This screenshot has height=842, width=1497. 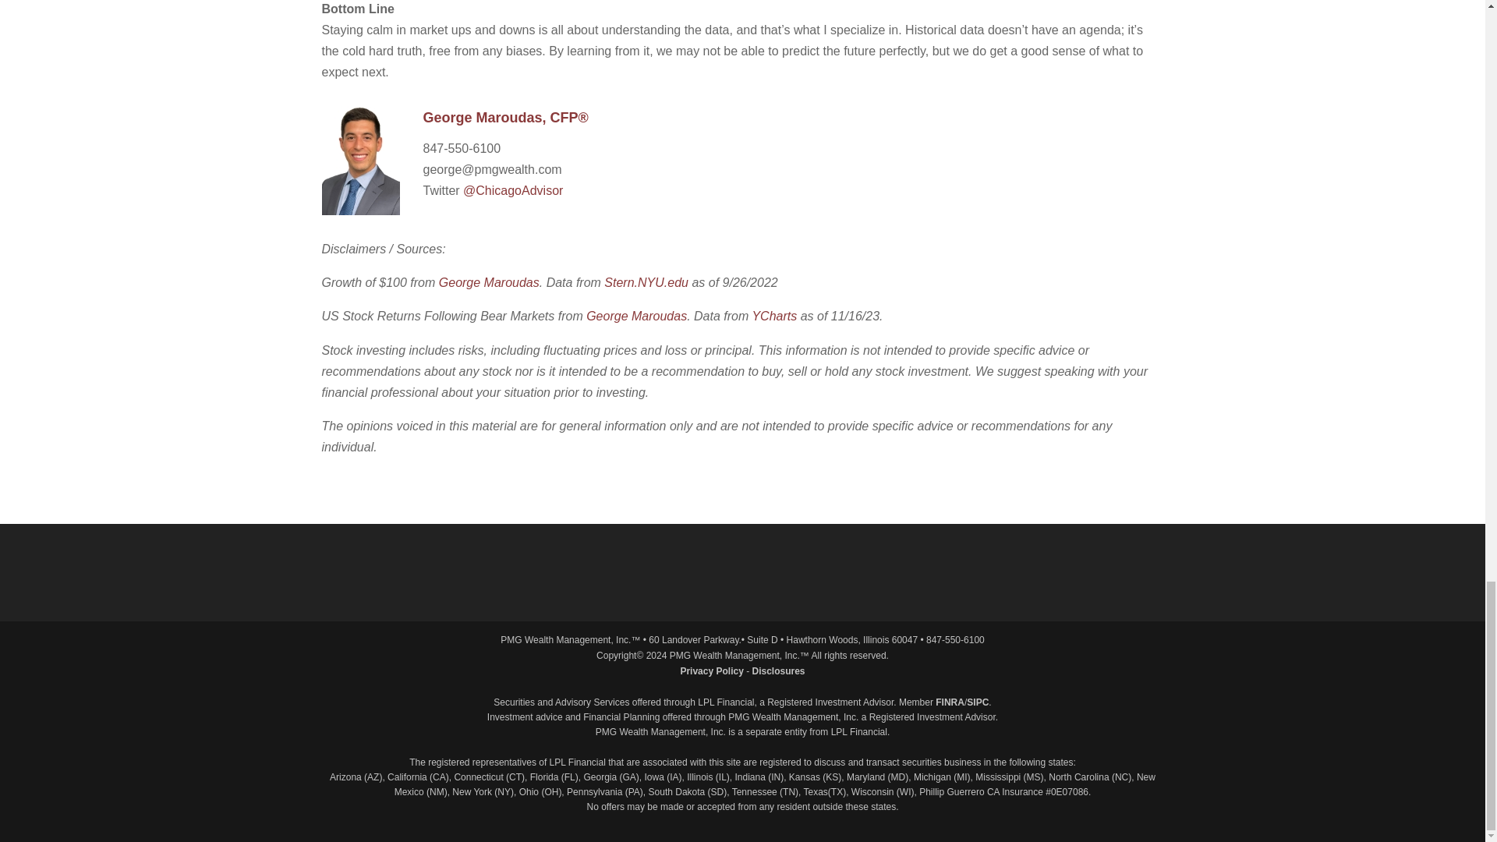 What do you see at coordinates (711, 671) in the screenshot?
I see `Privacy Policy` at bounding box center [711, 671].